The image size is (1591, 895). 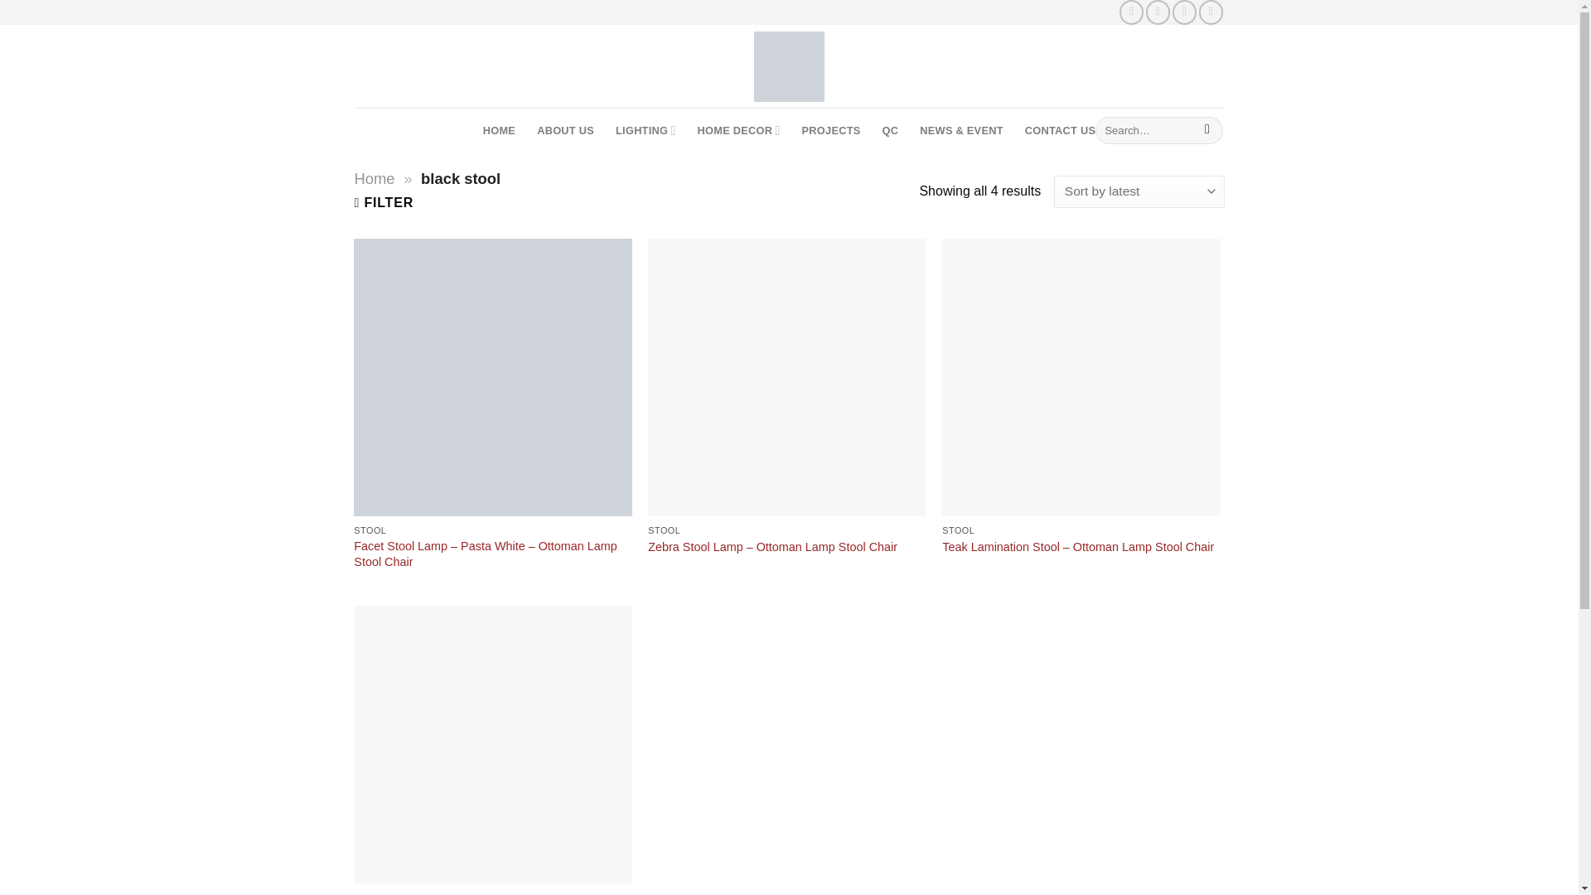 I want to click on Home, so click(x=375, y=178).